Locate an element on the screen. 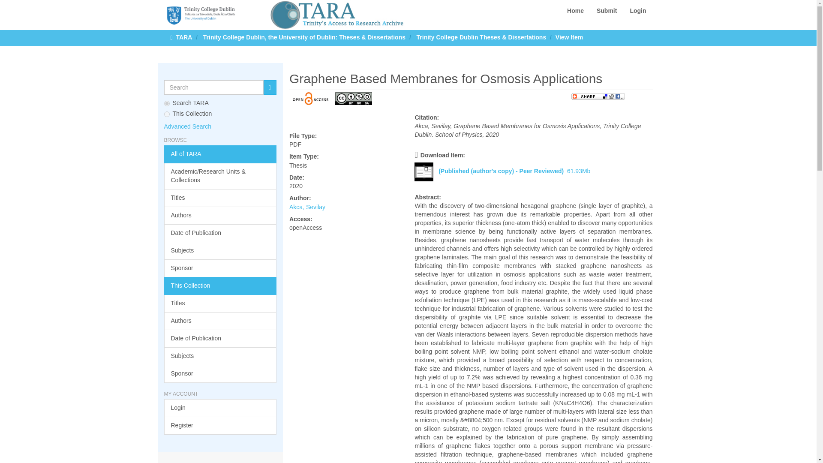 Image resolution: width=823 pixels, height=463 pixels. Sponsor is located at coordinates (220, 268).